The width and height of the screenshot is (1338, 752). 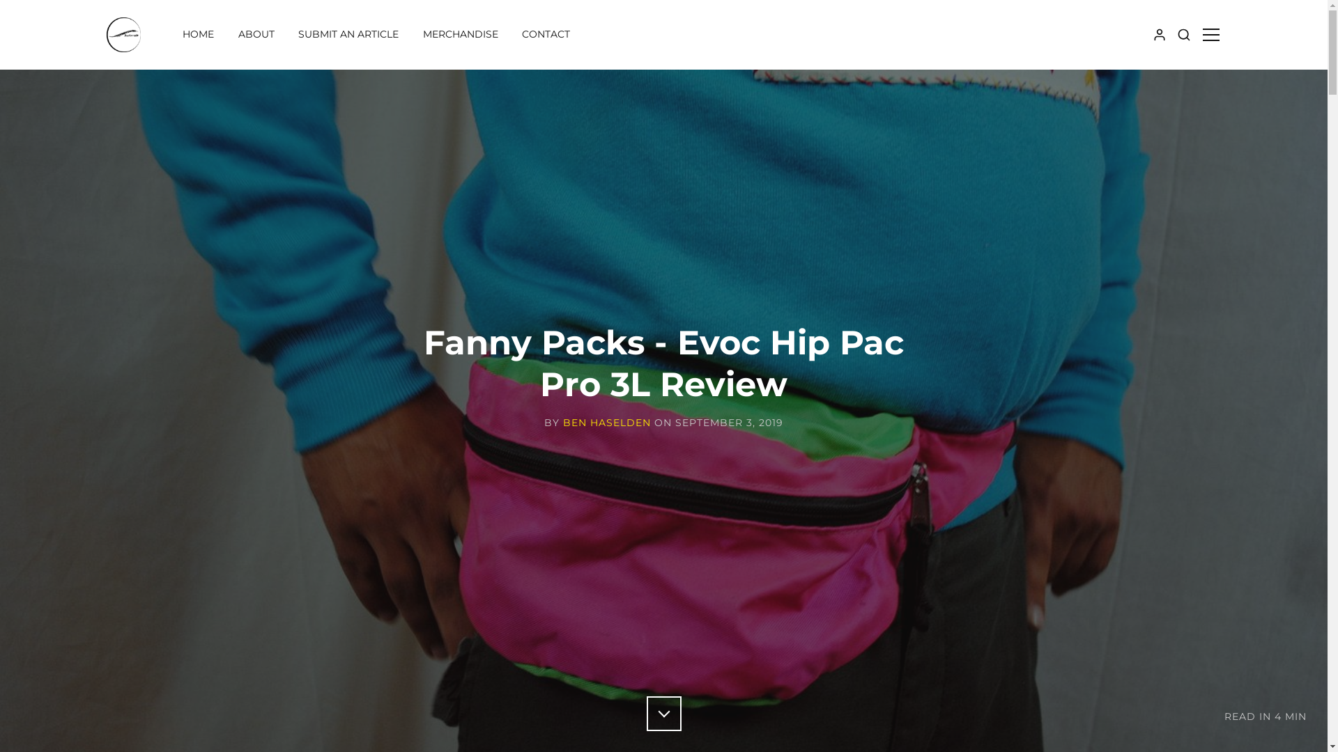 I want to click on SHOW SEARCH, so click(x=1184, y=35).